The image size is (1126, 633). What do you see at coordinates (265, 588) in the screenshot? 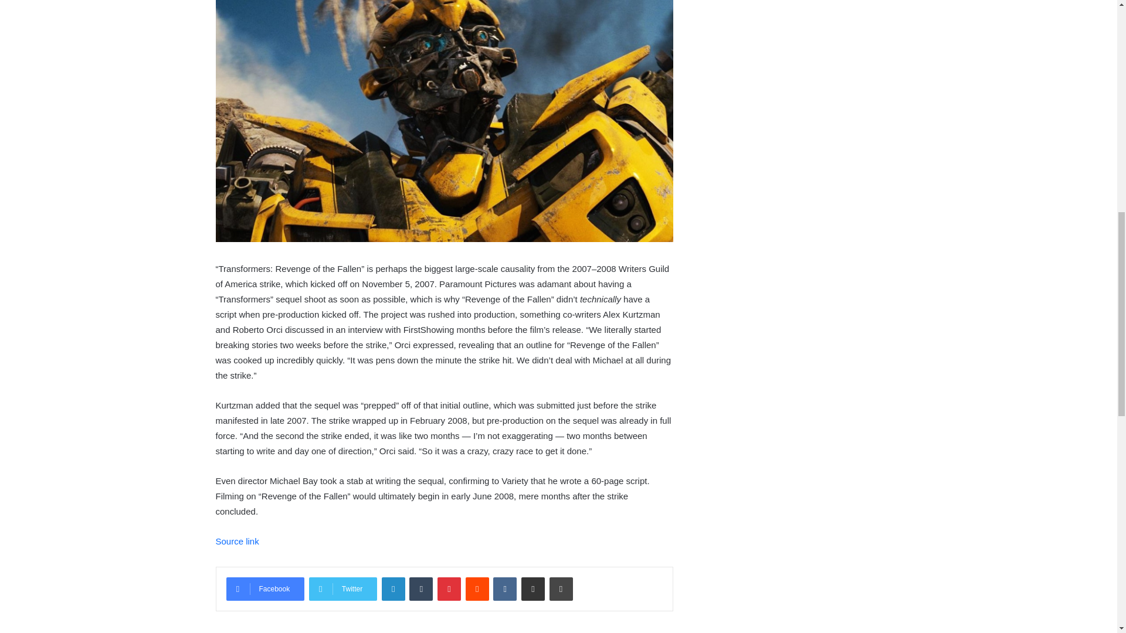
I see `Facebook` at bounding box center [265, 588].